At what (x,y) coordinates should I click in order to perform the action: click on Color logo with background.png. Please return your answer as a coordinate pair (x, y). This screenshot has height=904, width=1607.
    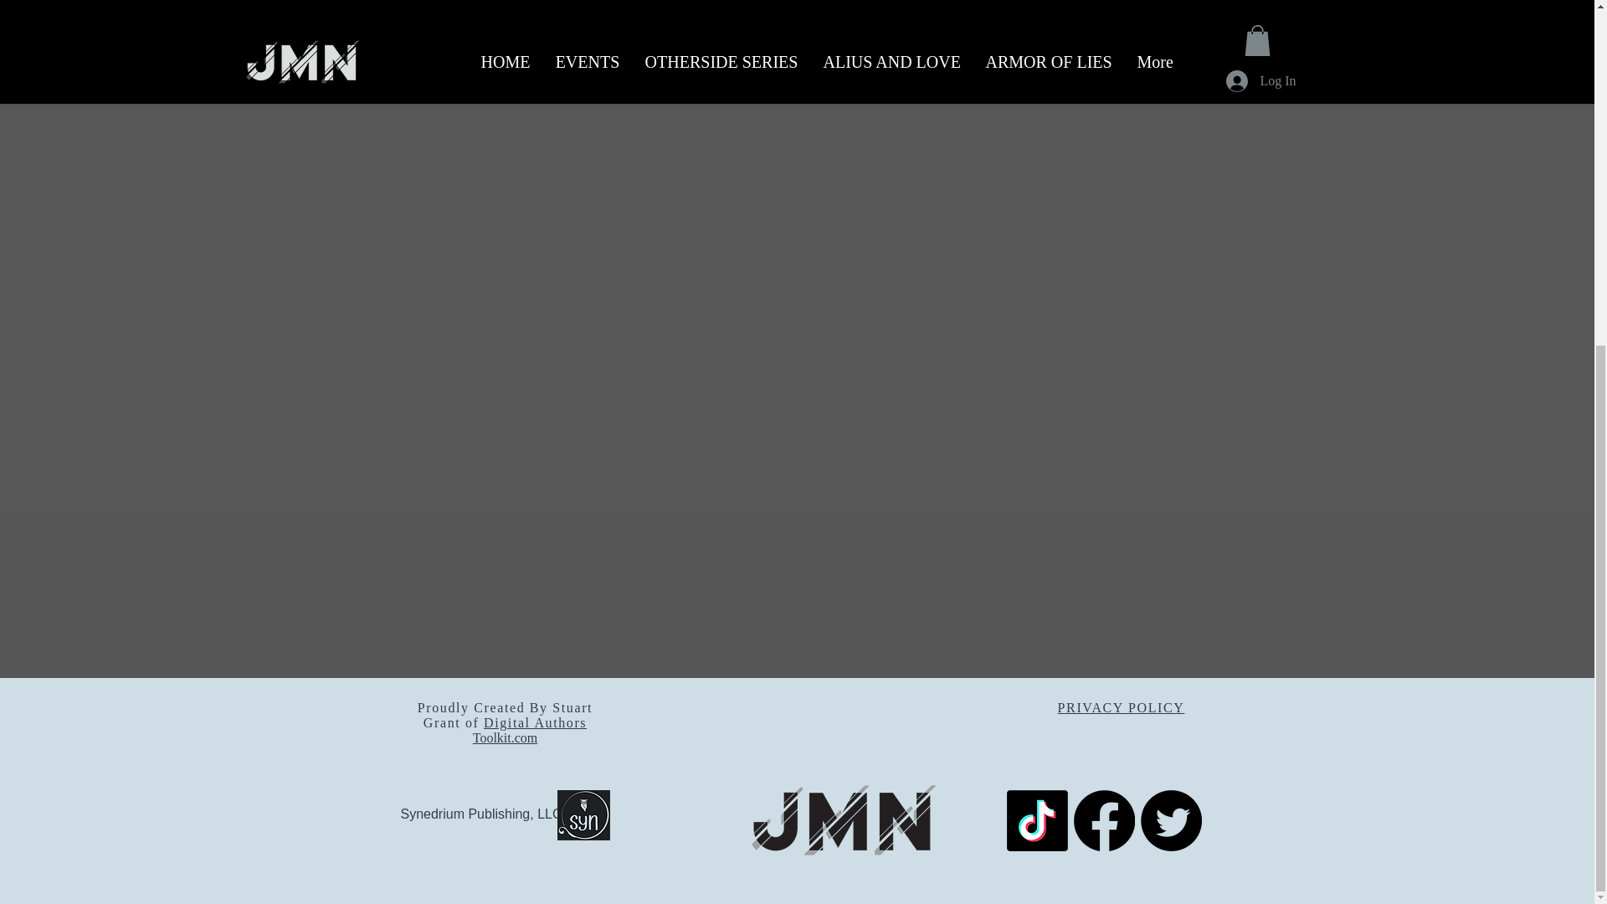
    Looking at the image, I should click on (584, 815).